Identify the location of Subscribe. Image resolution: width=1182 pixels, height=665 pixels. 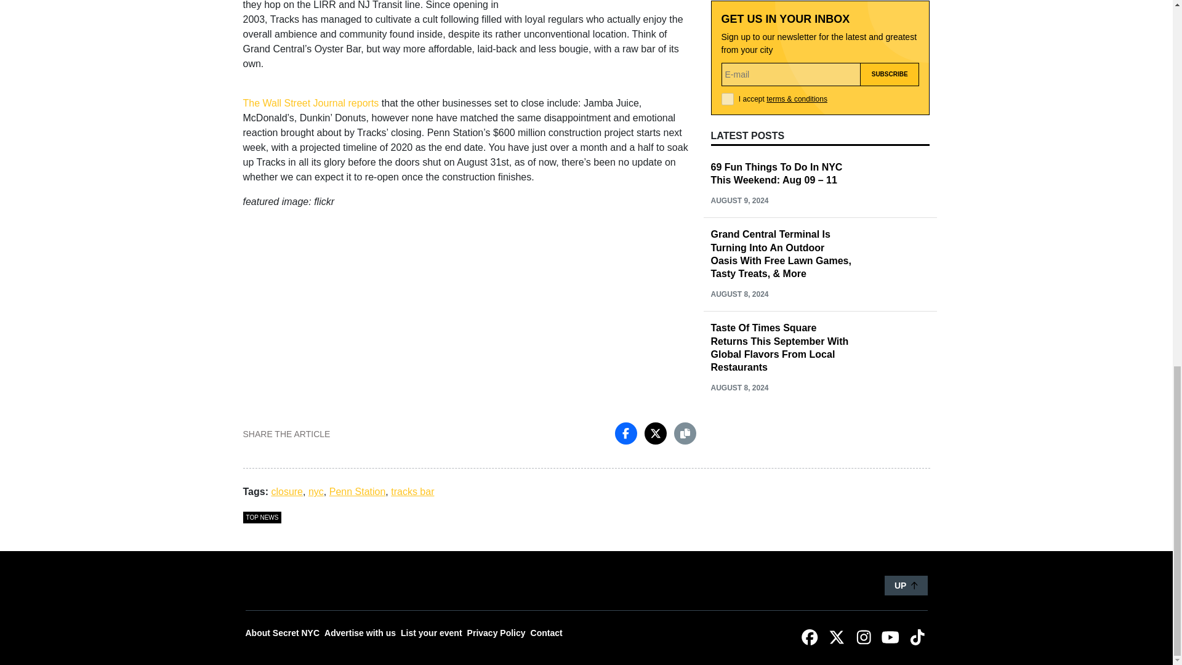
(890, 74).